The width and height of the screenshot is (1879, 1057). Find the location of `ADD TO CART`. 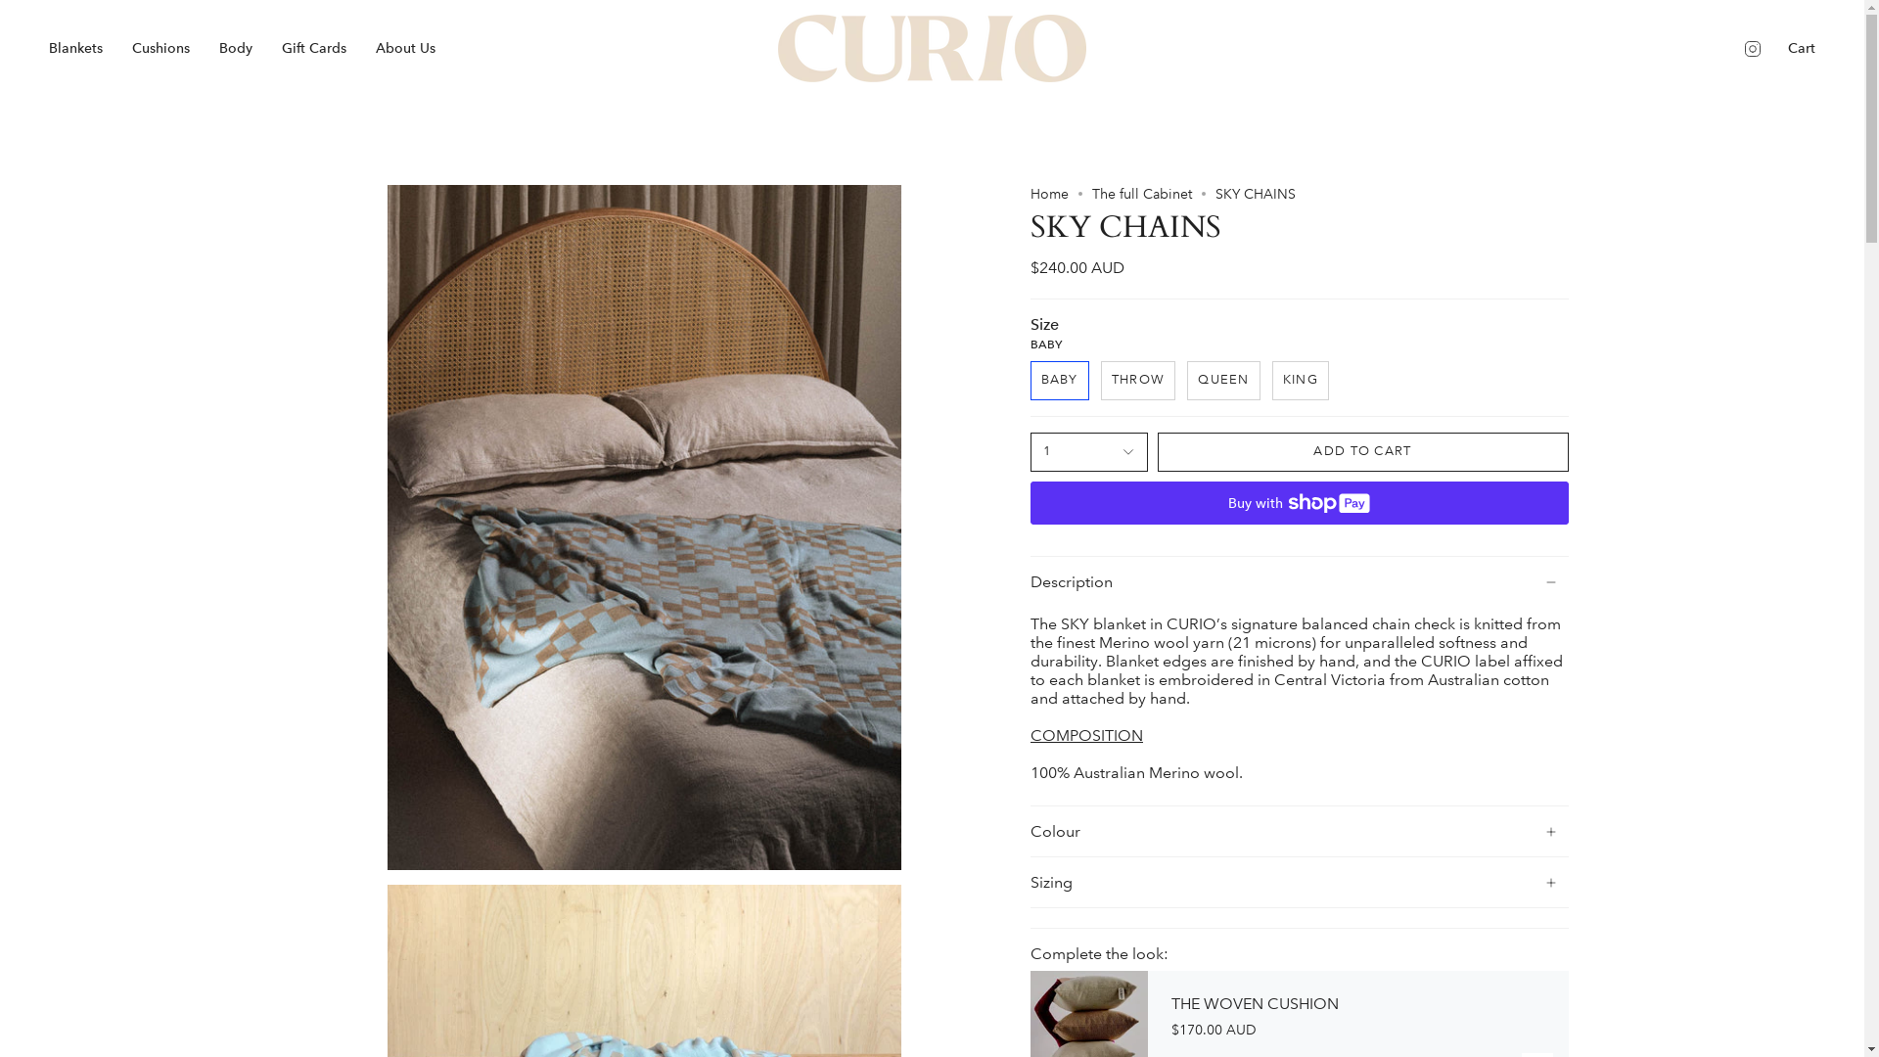

ADD TO CART is located at coordinates (1362, 452).